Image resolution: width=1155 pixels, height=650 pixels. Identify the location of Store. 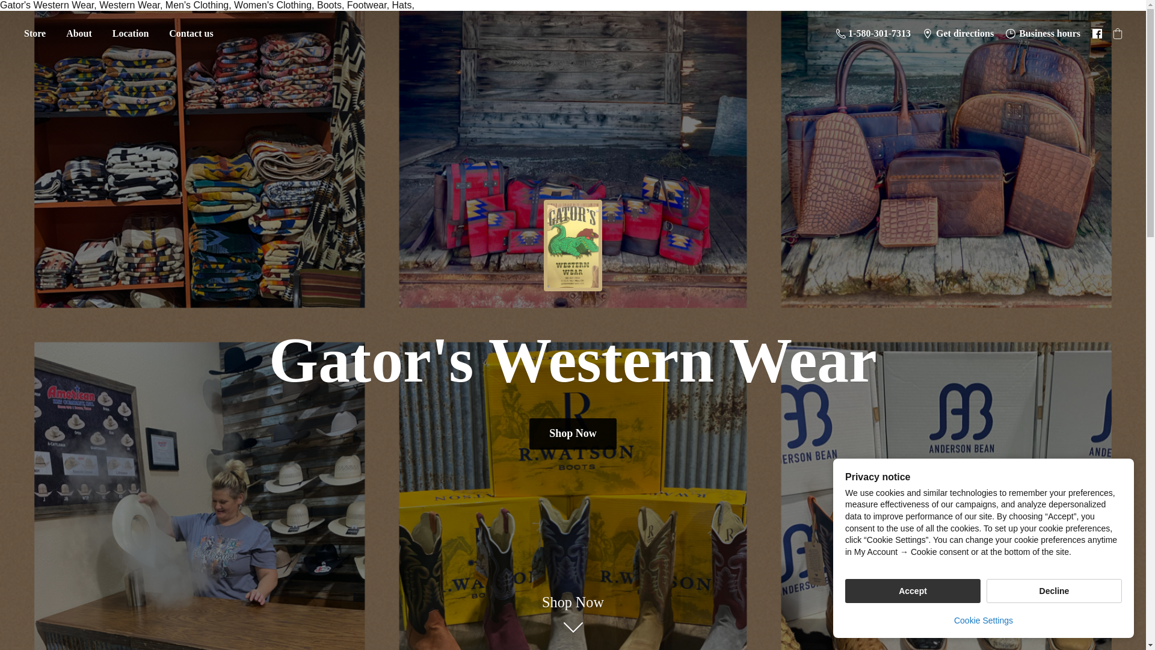
(34, 34).